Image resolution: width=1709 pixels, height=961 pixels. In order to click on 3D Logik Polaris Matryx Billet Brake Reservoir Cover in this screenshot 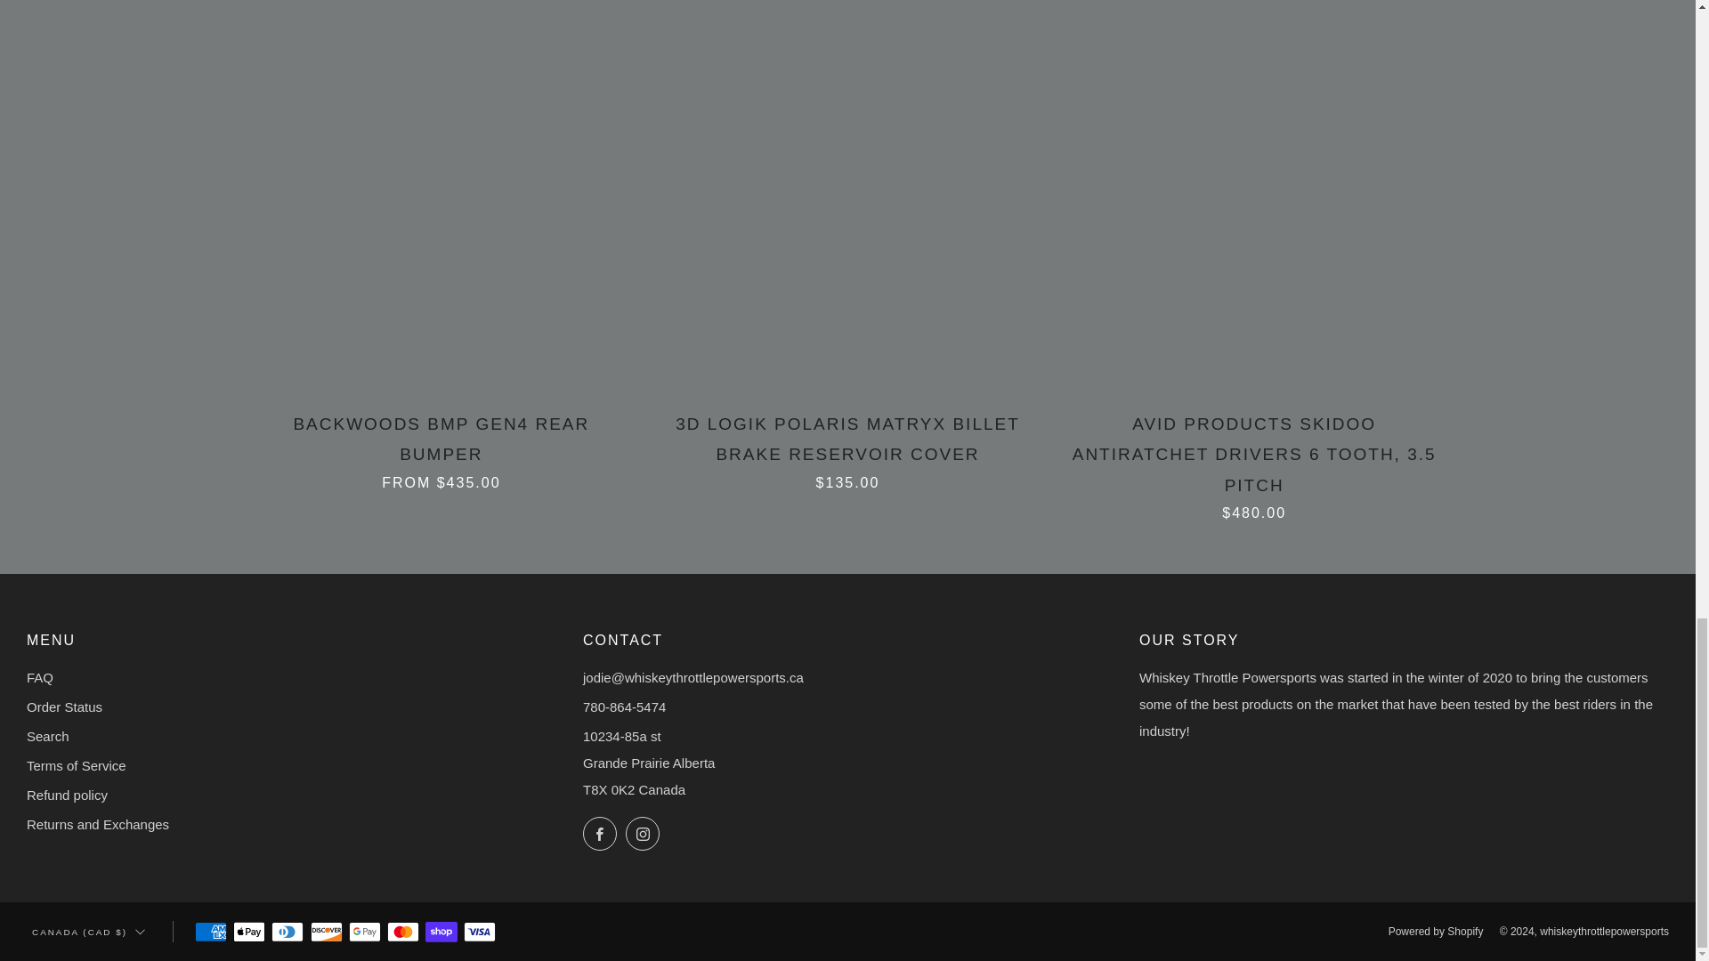, I will do `click(847, 448)`.